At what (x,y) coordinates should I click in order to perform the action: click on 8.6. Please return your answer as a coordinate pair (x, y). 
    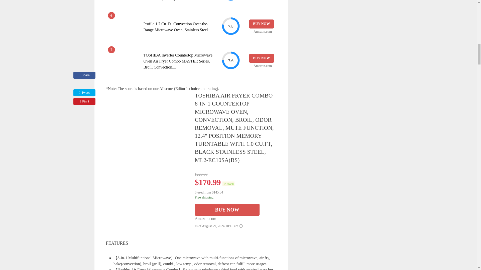
    Looking at the image, I should click on (230, 0).